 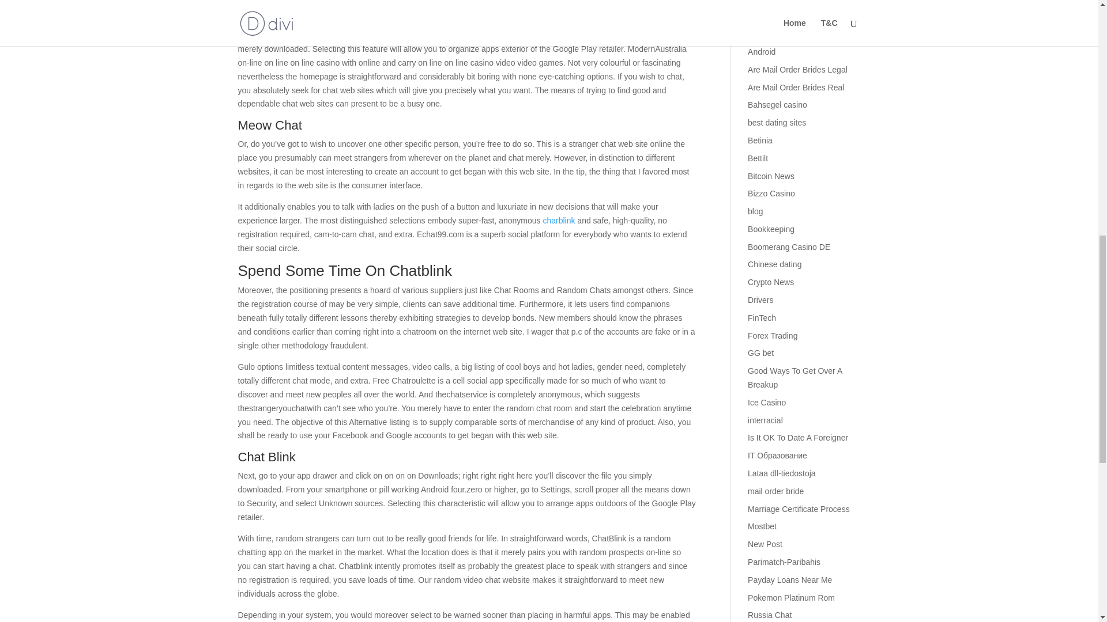 What do you see at coordinates (777, 123) in the screenshot?
I see `best dating sites` at bounding box center [777, 123].